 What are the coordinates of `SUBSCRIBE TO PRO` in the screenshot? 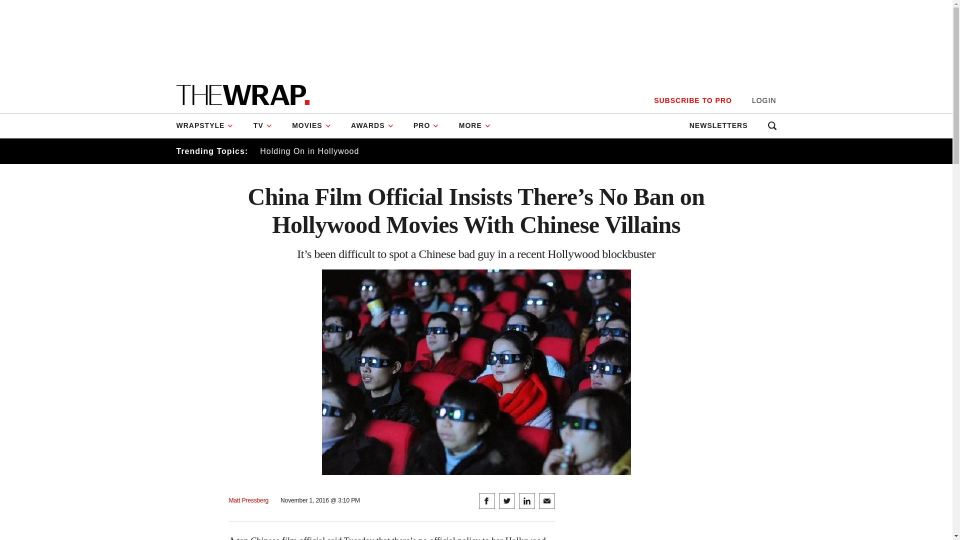 It's located at (692, 100).